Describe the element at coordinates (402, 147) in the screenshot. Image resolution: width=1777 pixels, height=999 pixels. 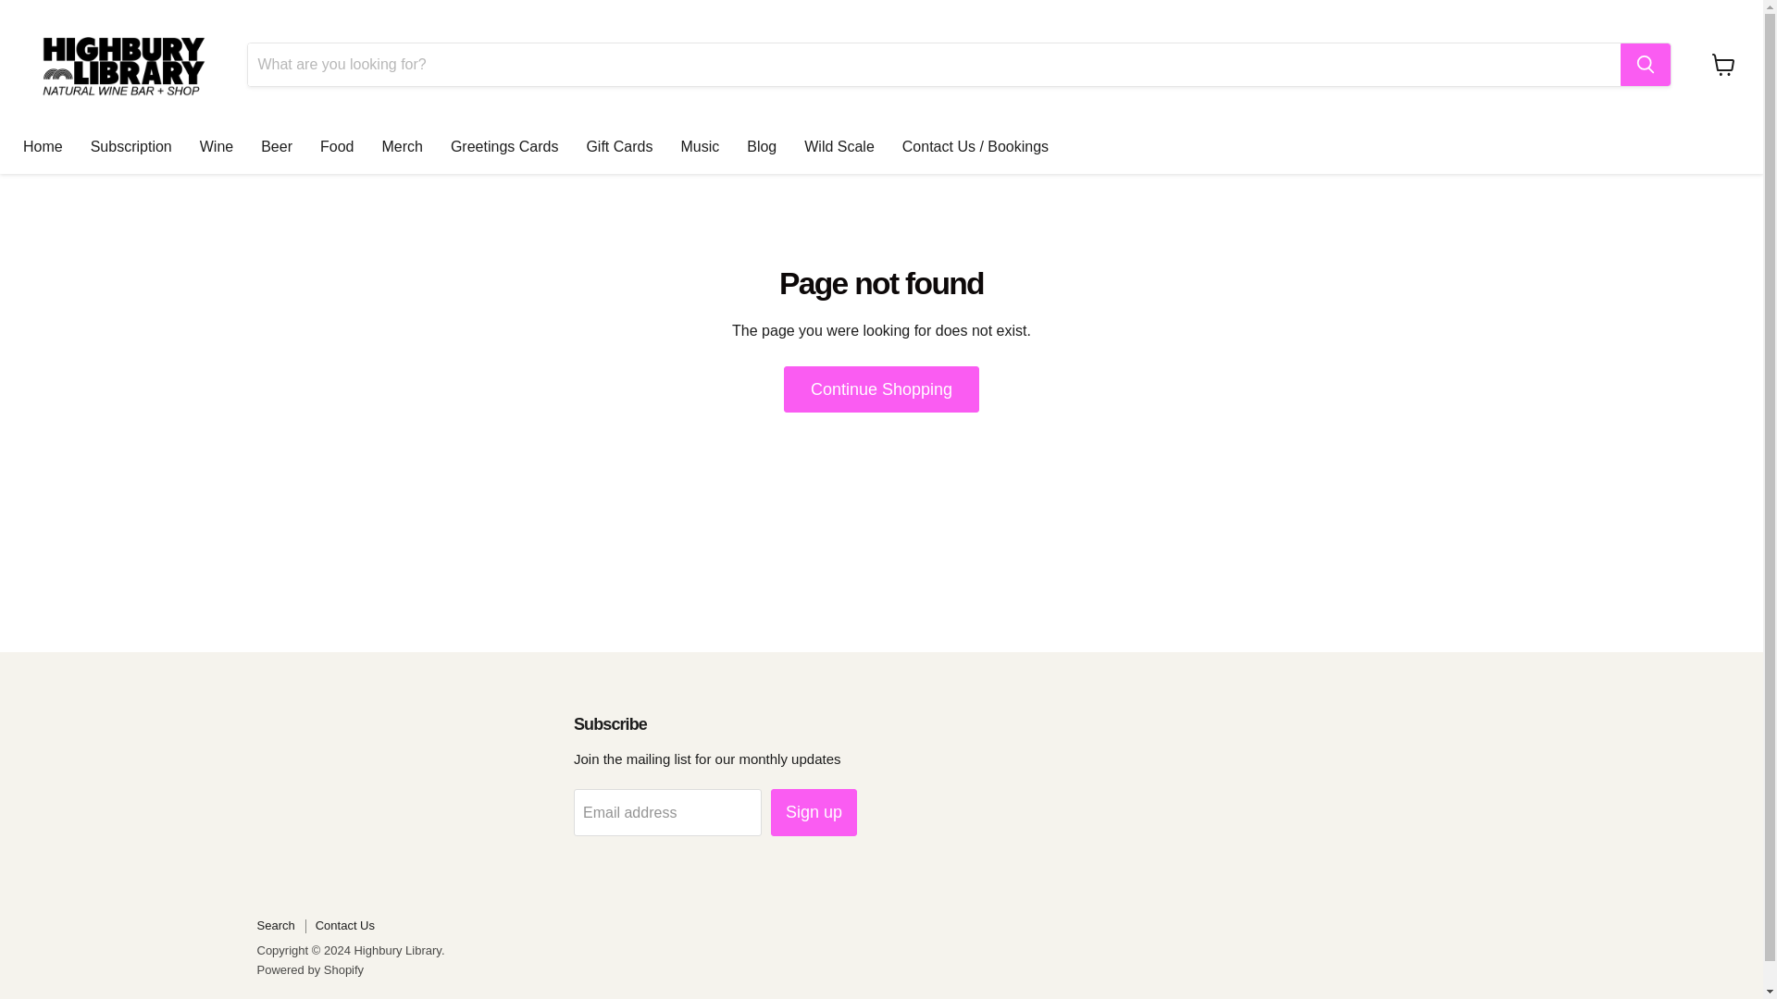
I see `Merch` at that location.